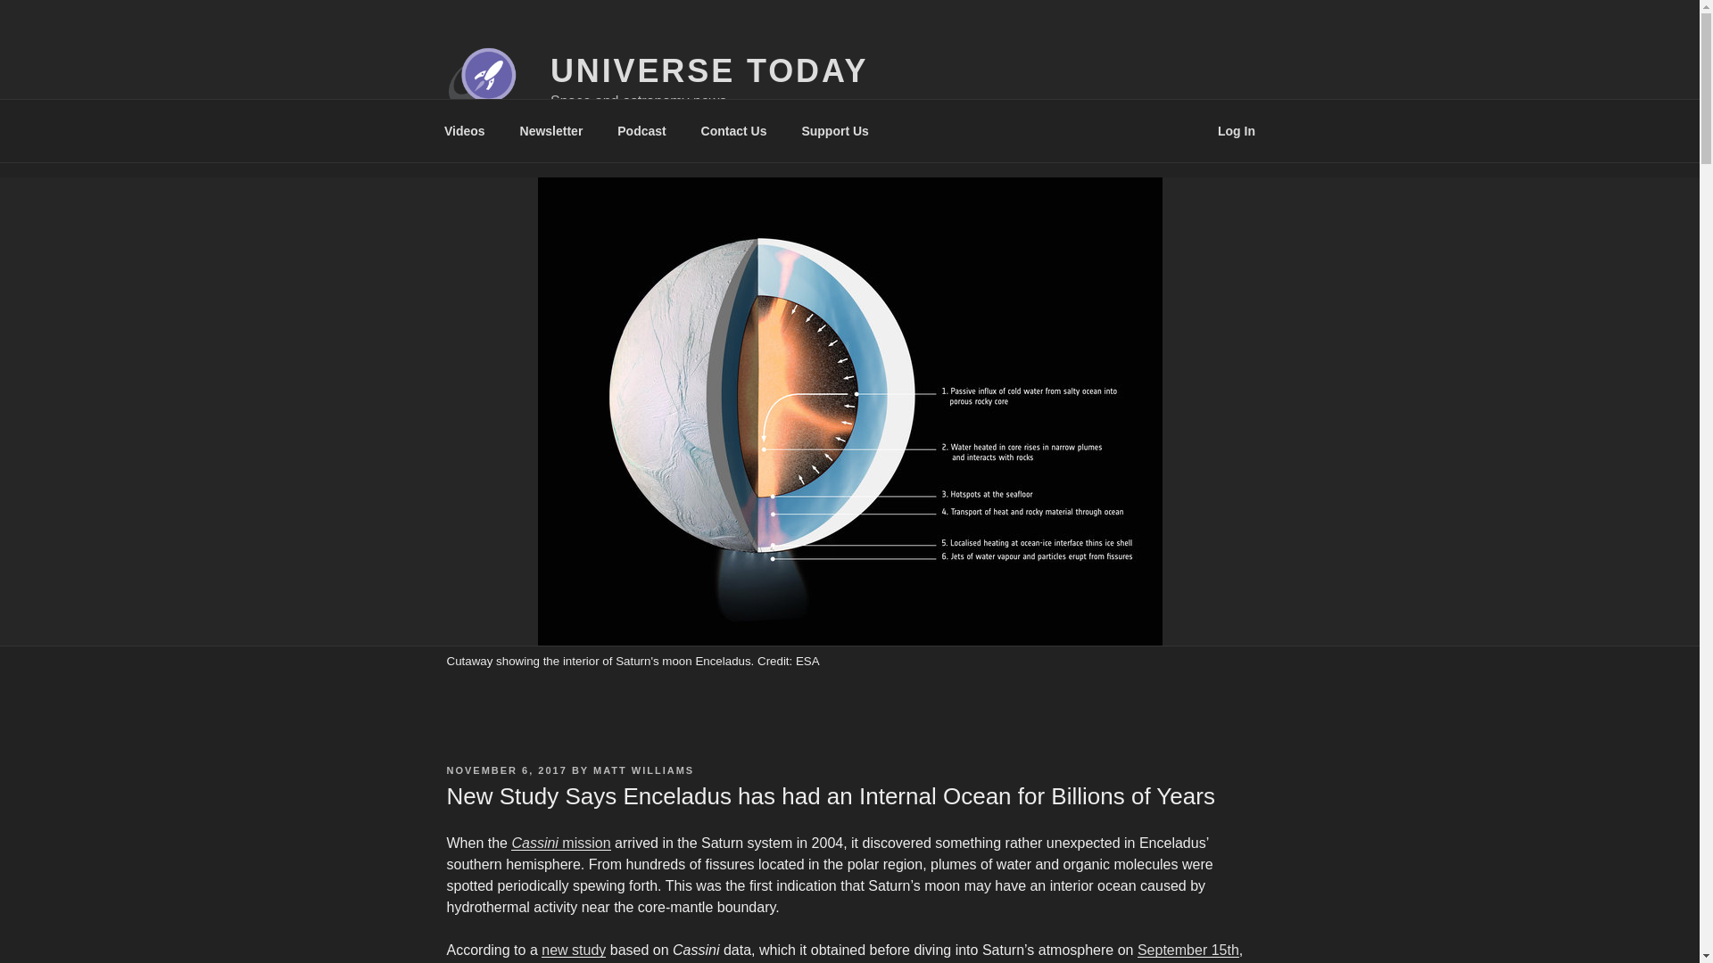  Describe the element at coordinates (1237, 130) in the screenshot. I see `Log In` at that location.